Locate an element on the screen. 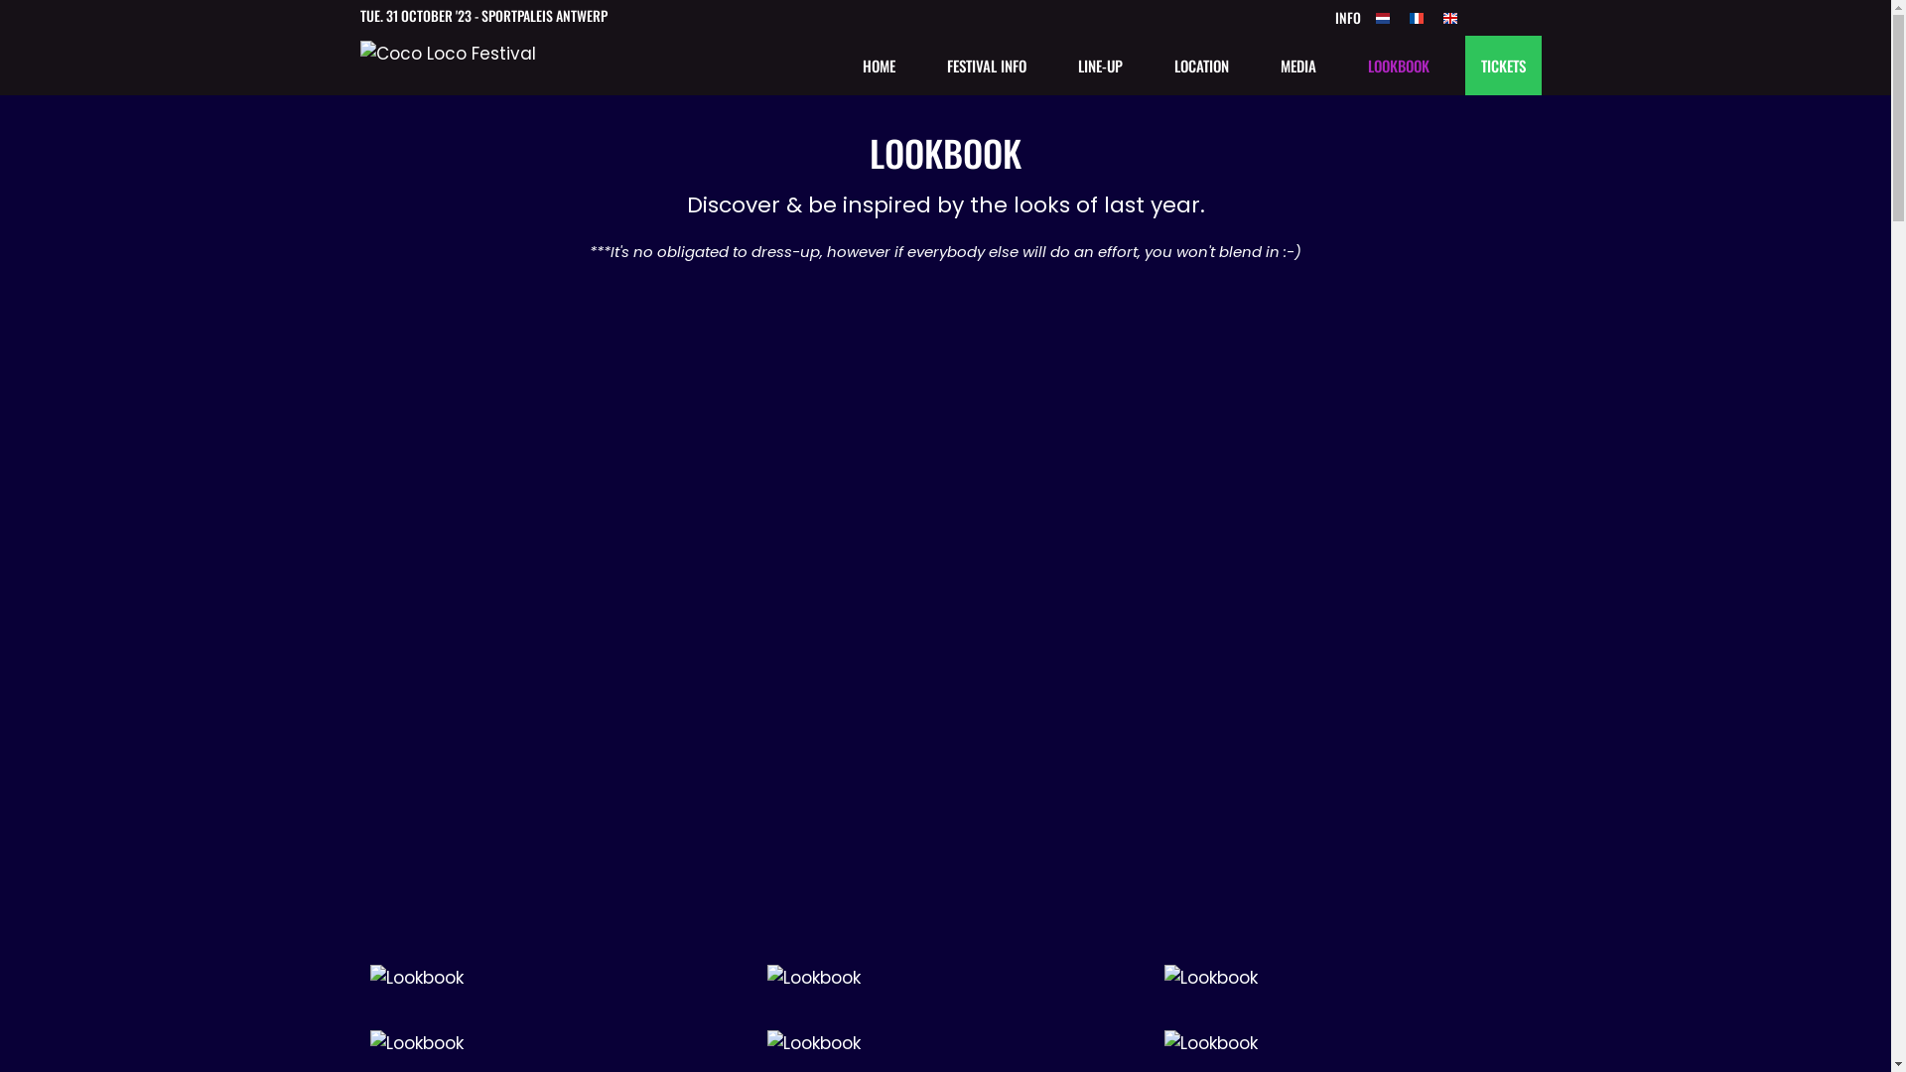 The image size is (1906, 1072). HOME is located at coordinates (878, 66).